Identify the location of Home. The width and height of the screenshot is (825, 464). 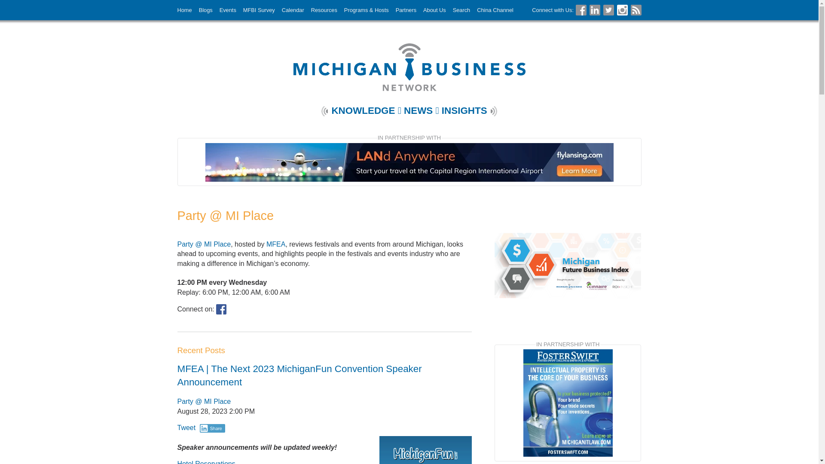
(188, 9).